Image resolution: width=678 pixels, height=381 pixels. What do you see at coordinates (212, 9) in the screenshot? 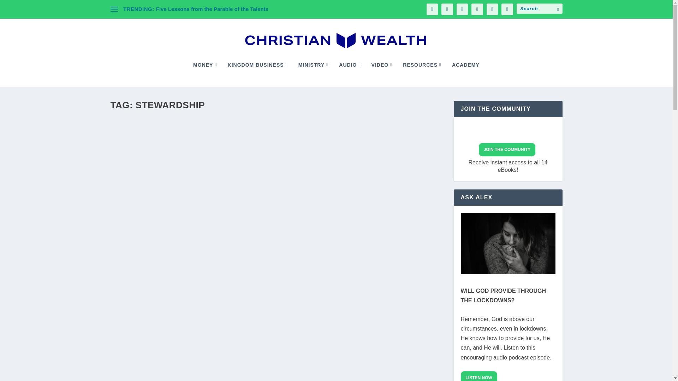
I see `Five Lessons from the Parable of the Talents` at bounding box center [212, 9].